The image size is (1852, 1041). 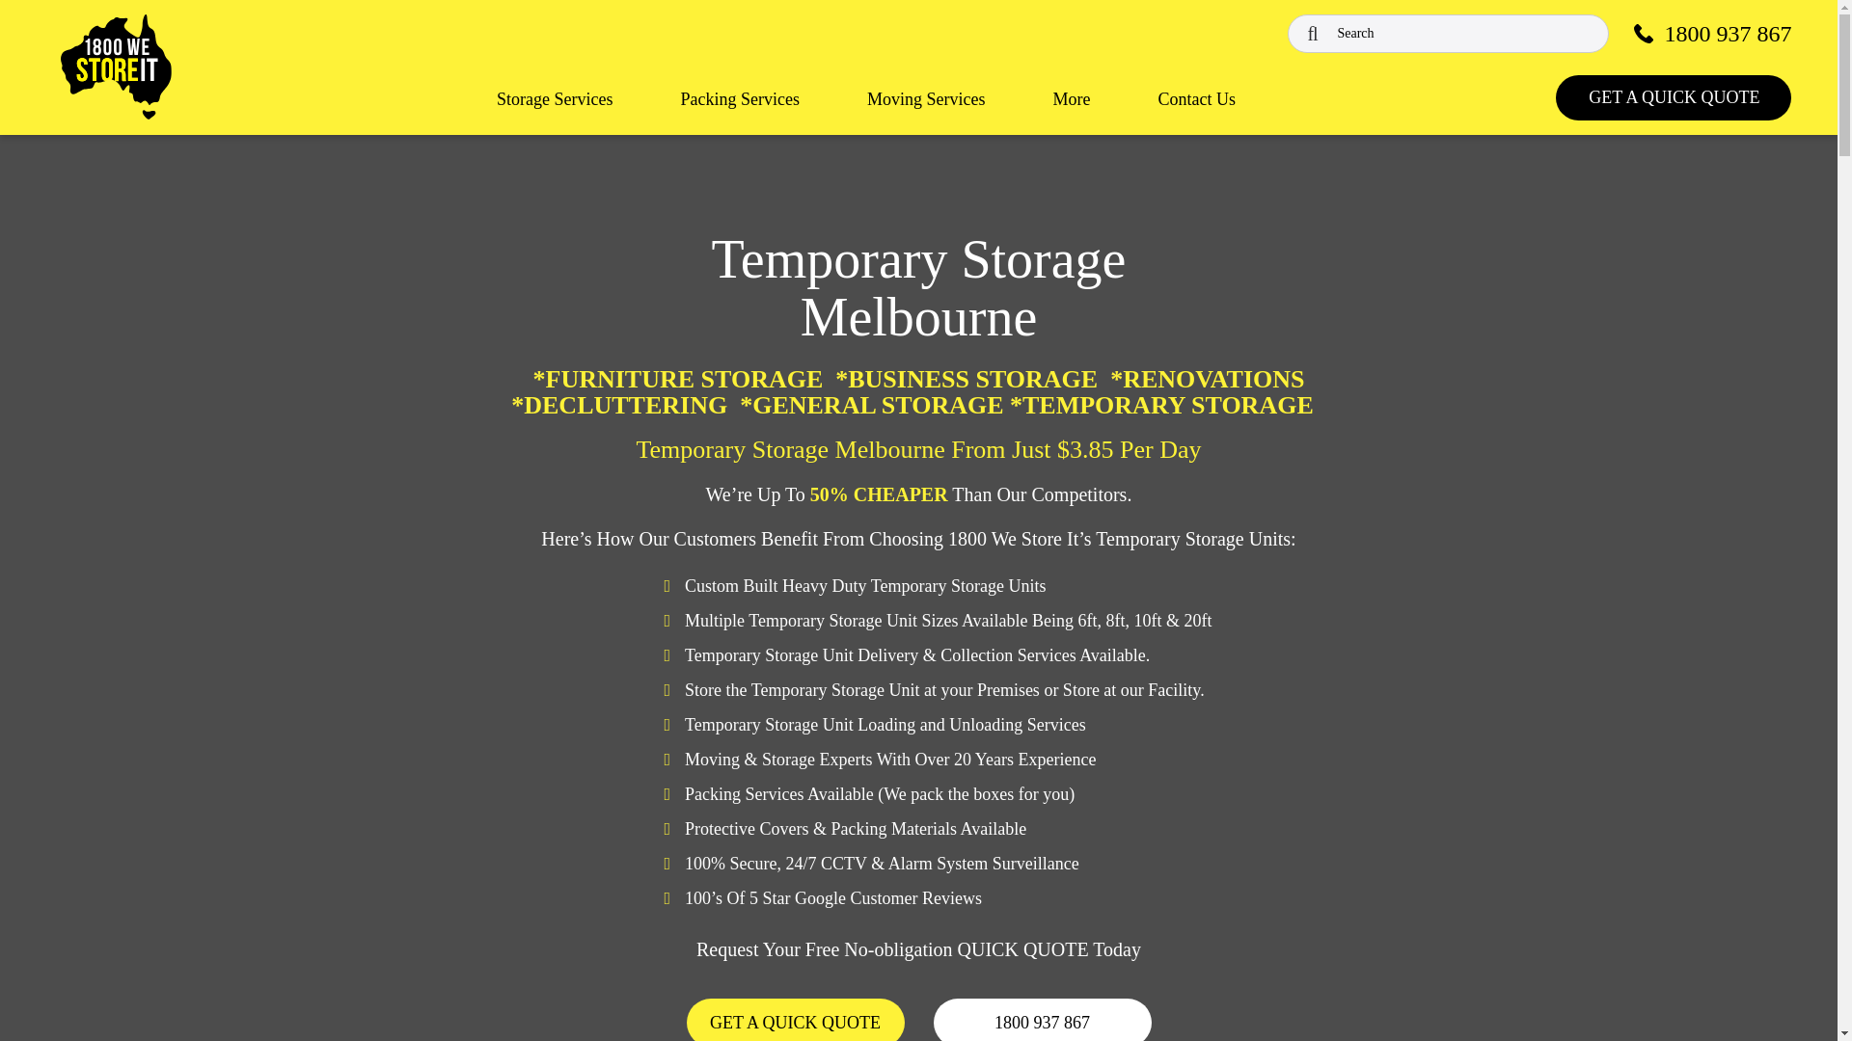 What do you see at coordinates (741, 116) in the screenshot?
I see `Packing Services` at bounding box center [741, 116].